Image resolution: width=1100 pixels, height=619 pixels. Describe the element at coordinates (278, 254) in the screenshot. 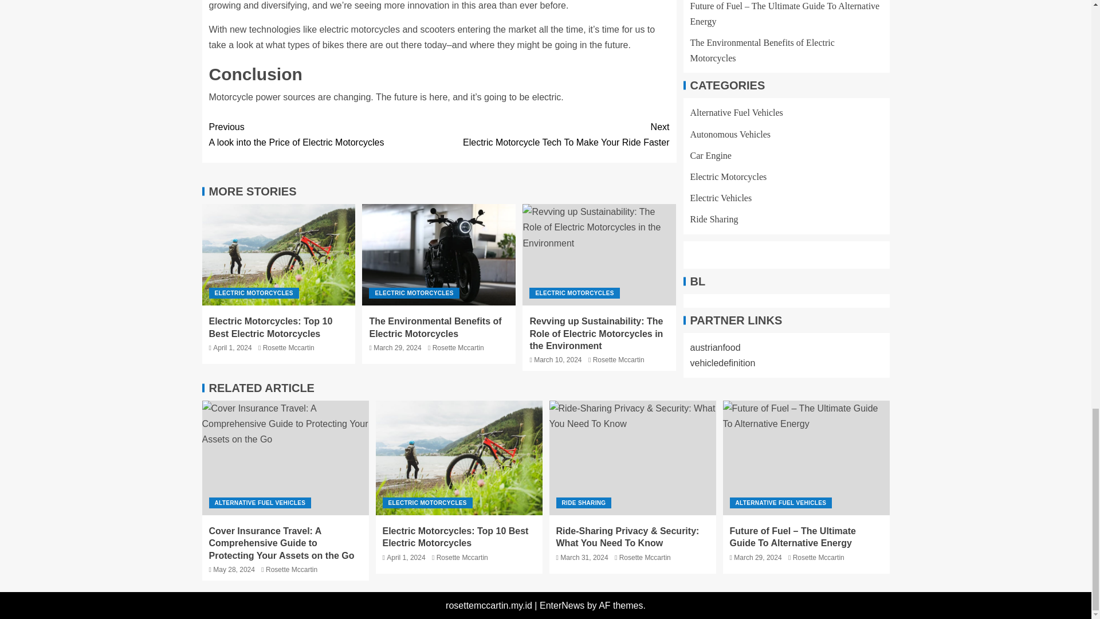

I see `ELECTRIC MOTORCYCLES` at that location.